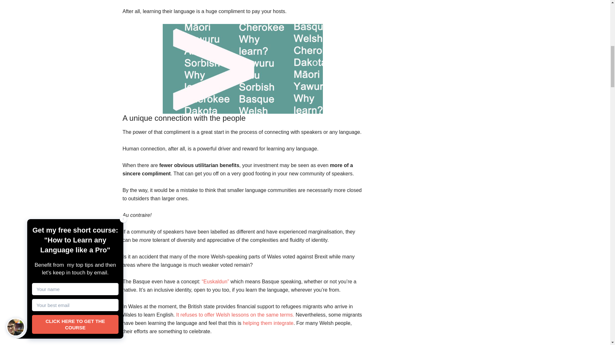 This screenshot has height=345, width=615. Describe the element at coordinates (268, 323) in the screenshot. I see `helping them integrate` at that location.